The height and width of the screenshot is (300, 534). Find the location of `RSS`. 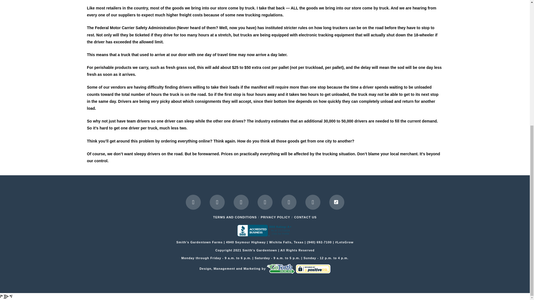

RSS is located at coordinates (337, 202).